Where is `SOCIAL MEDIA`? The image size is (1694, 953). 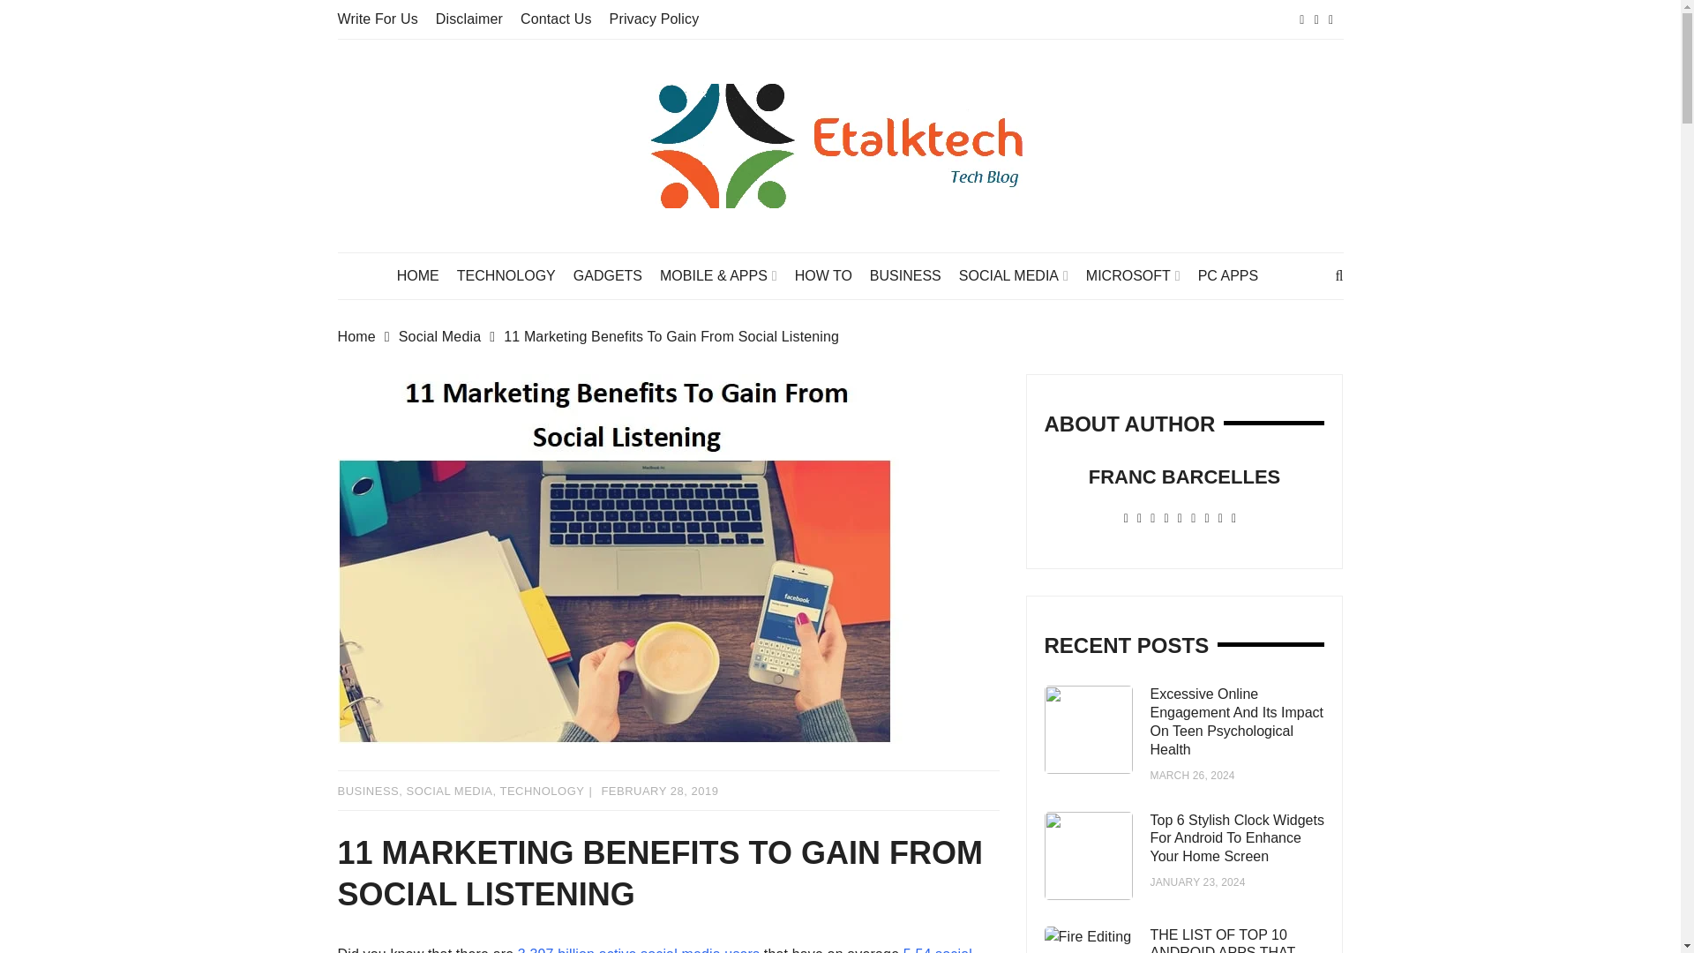 SOCIAL MEDIA is located at coordinates (449, 791).